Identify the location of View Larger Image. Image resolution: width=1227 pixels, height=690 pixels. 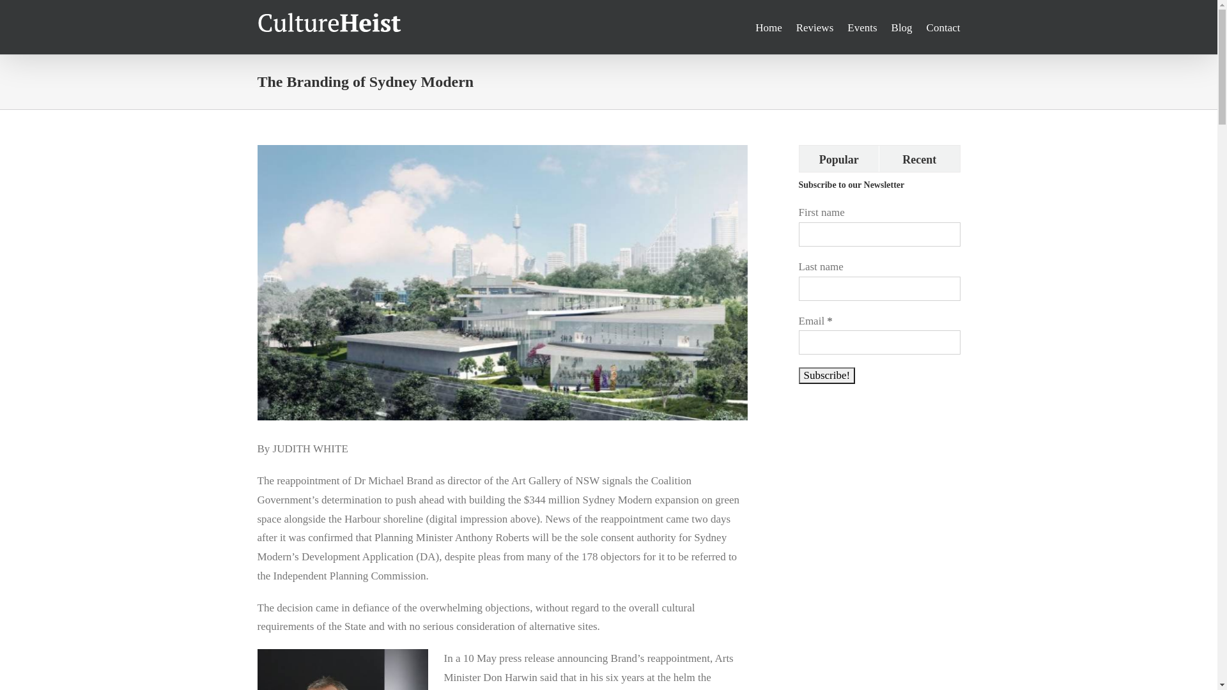
(502, 282).